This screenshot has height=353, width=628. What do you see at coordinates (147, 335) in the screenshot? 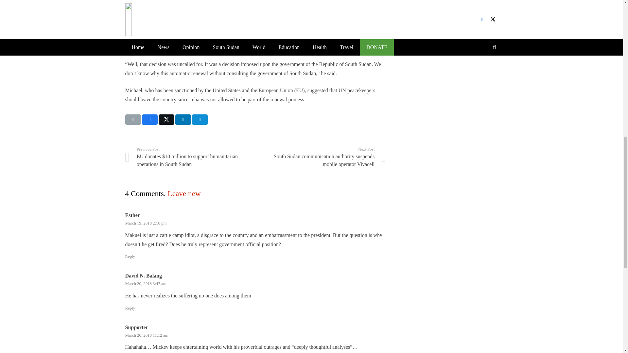
I see `March 20, 2018 11:12 am` at bounding box center [147, 335].